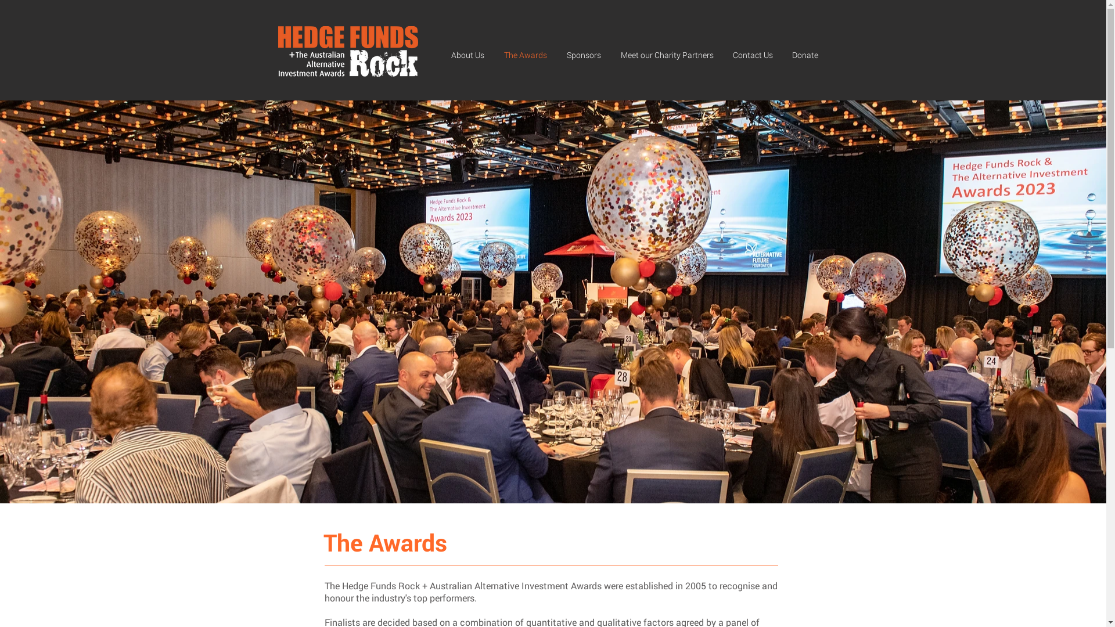  What do you see at coordinates (588, 55) in the screenshot?
I see `Sponsors` at bounding box center [588, 55].